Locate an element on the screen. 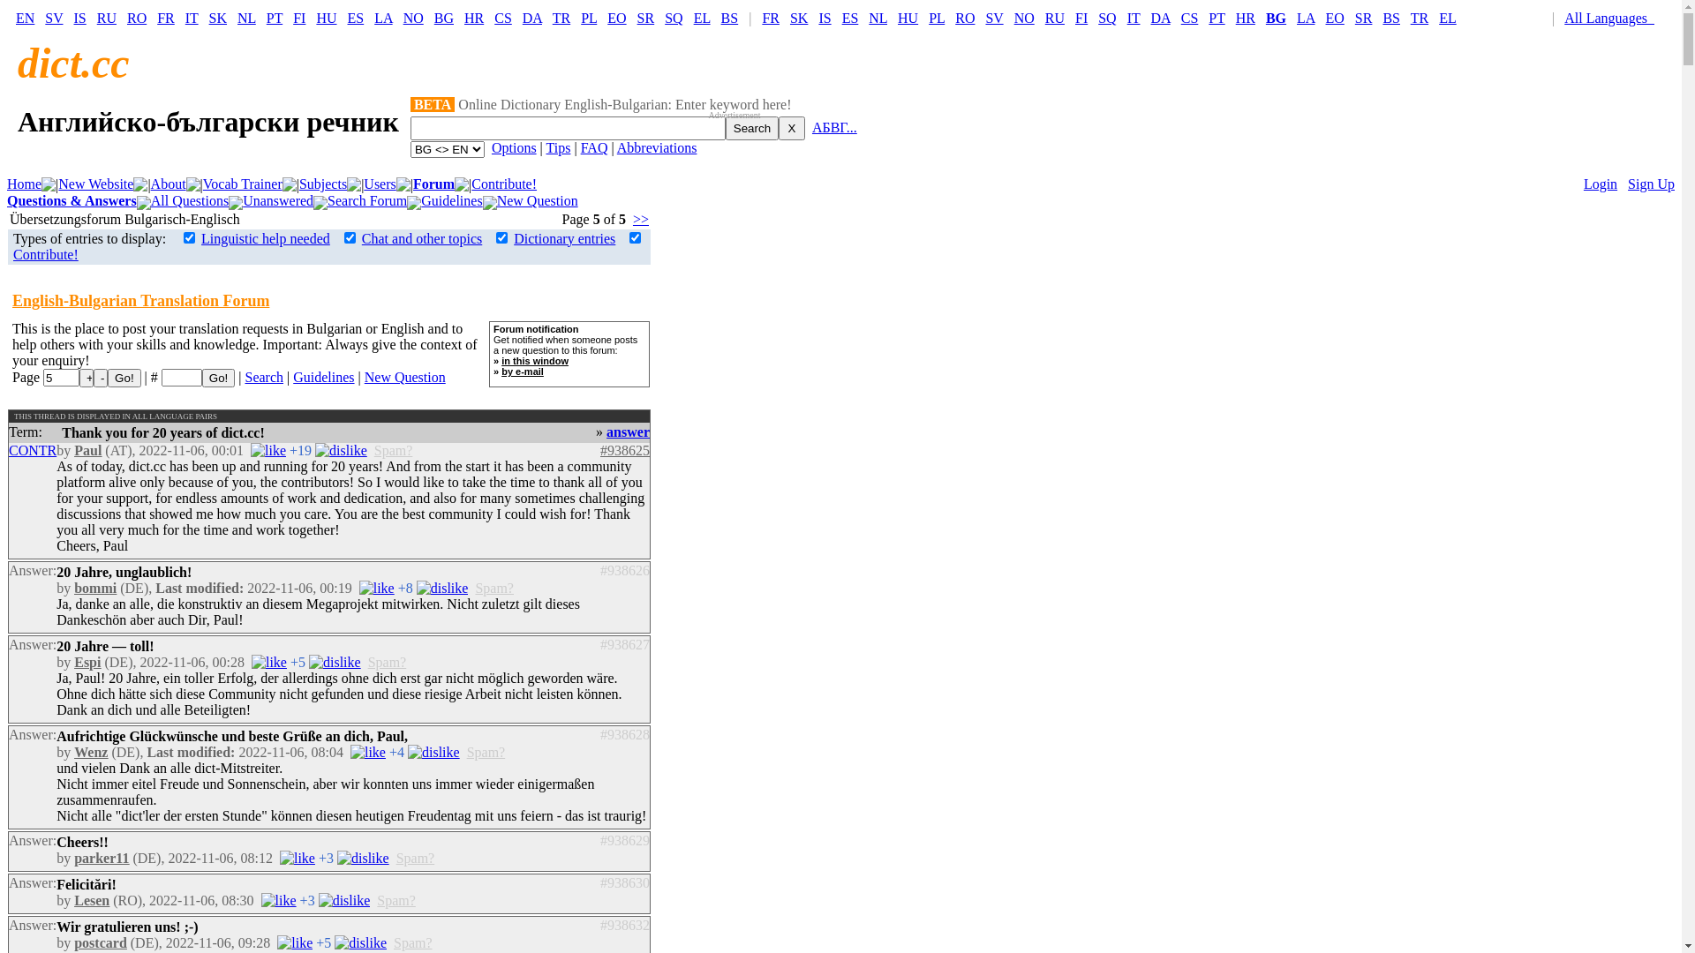  on is located at coordinates (189, 238).